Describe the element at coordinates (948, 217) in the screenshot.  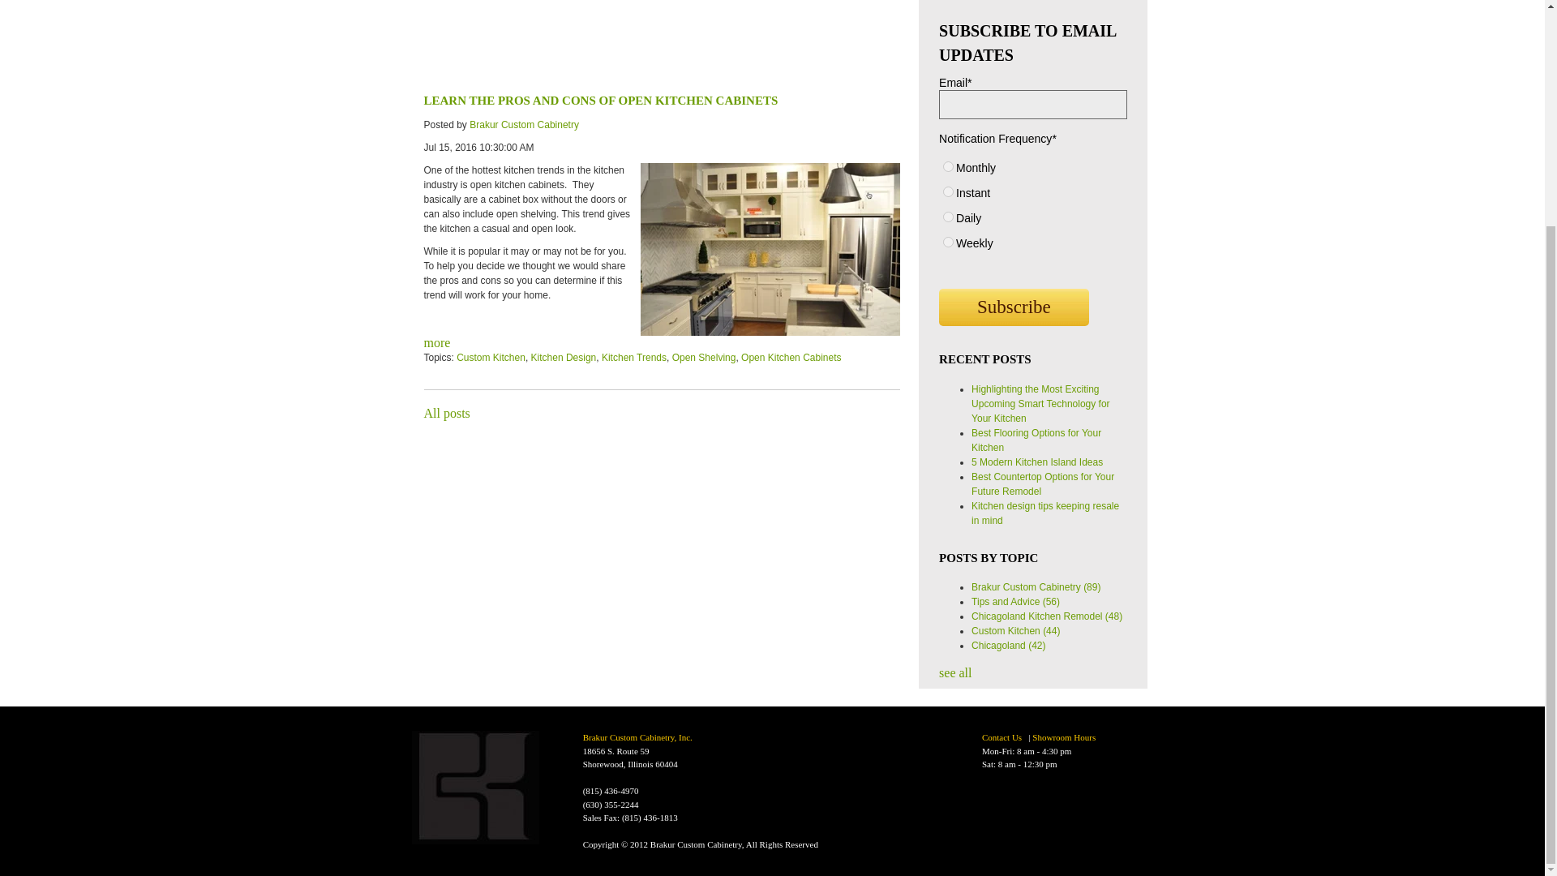
I see `daily` at that location.